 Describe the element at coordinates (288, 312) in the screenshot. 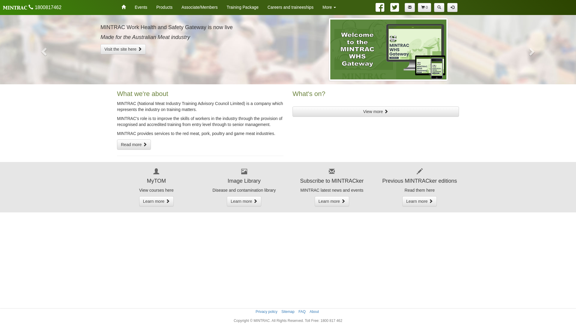

I see `Sitemap` at that location.